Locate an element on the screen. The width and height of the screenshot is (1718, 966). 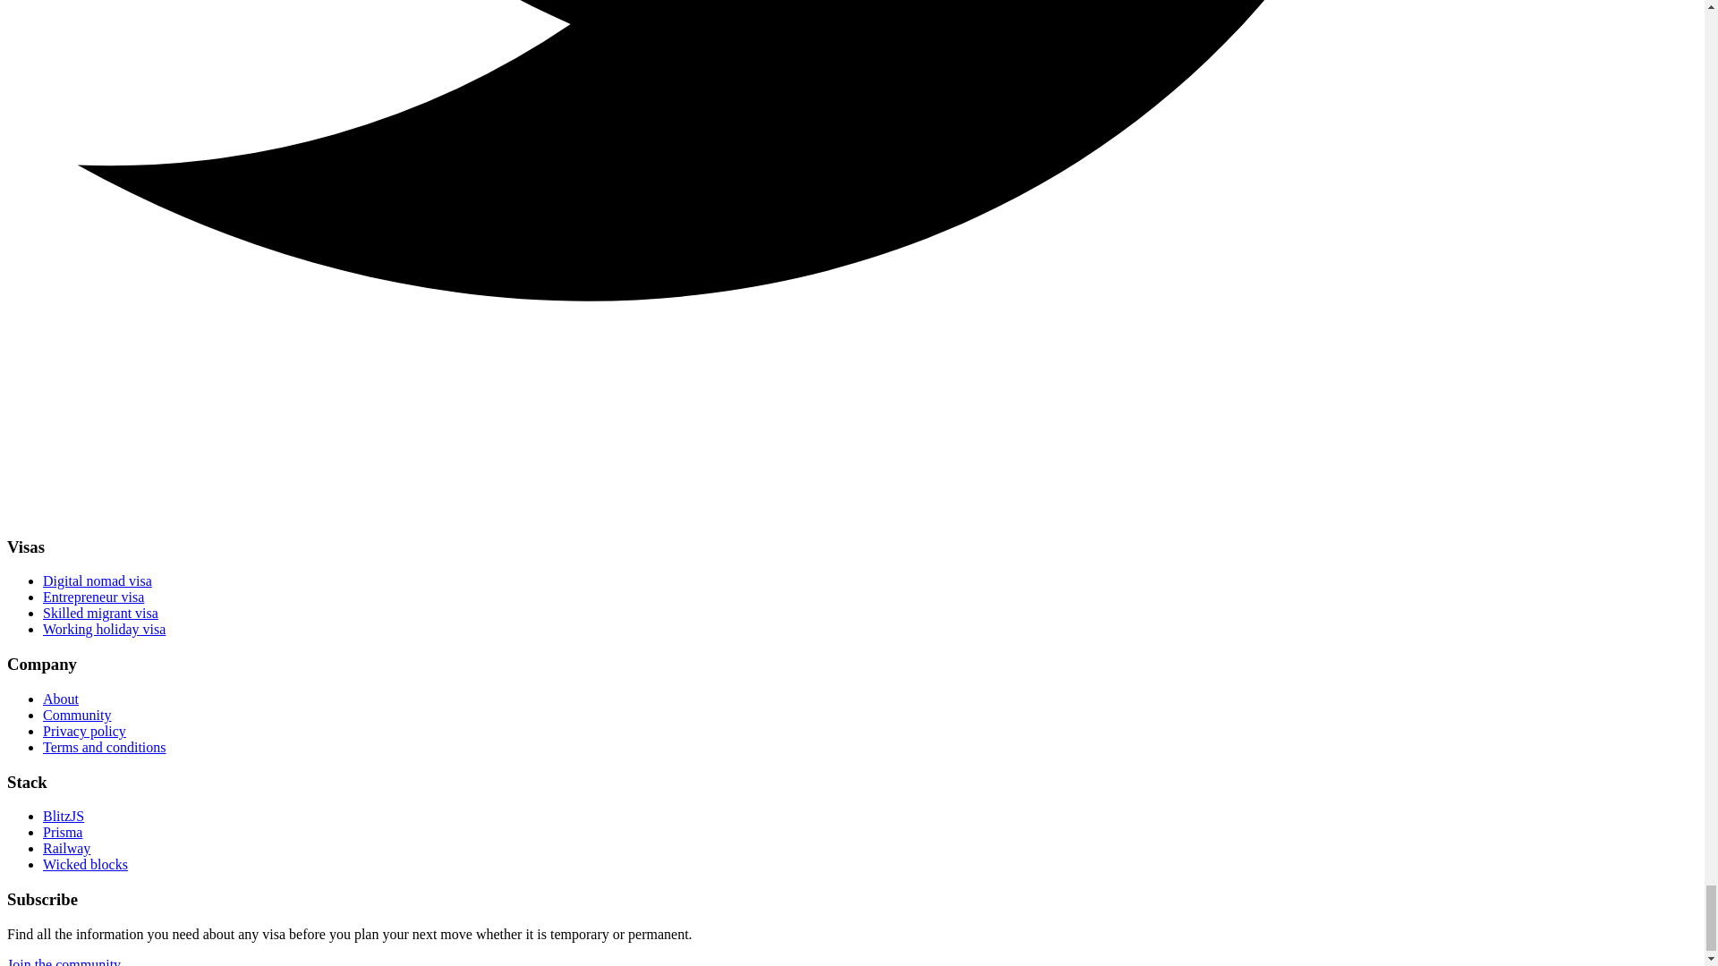
Entrepreneur visa is located at coordinates (93, 597).